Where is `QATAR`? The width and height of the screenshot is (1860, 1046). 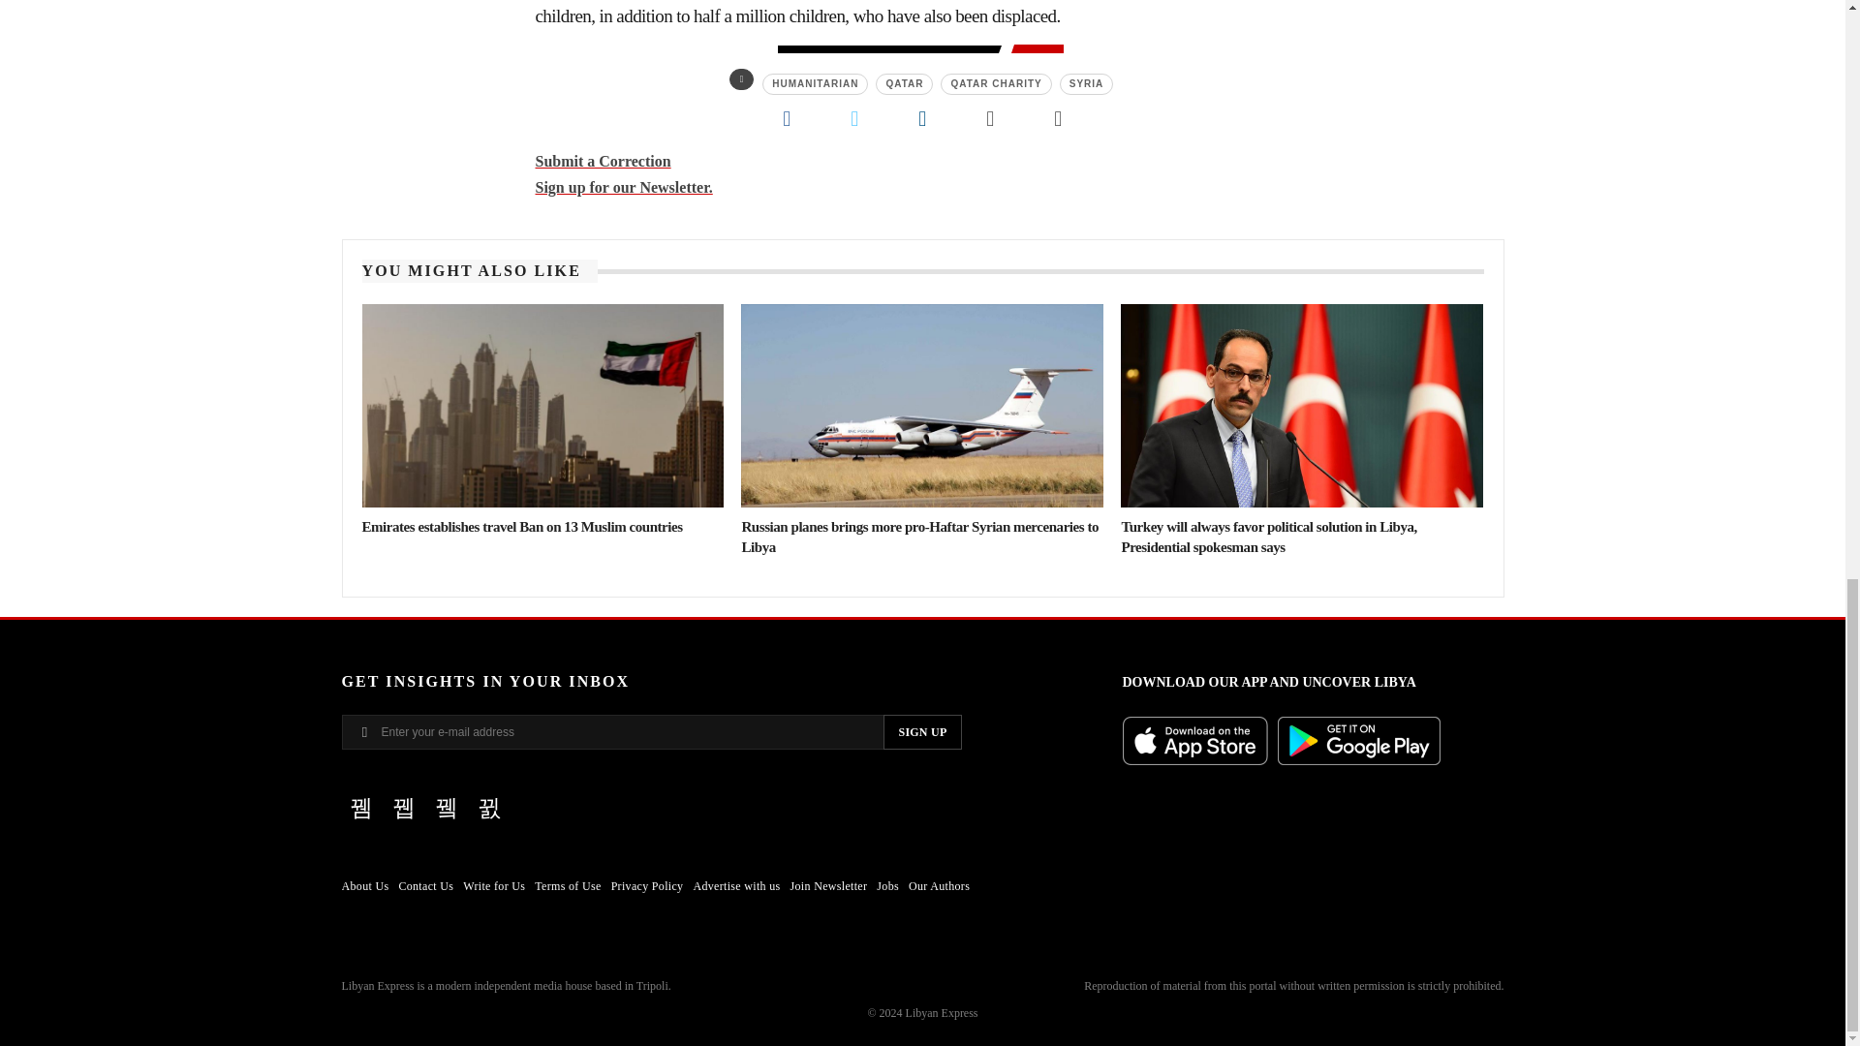 QATAR is located at coordinates (905, 83).